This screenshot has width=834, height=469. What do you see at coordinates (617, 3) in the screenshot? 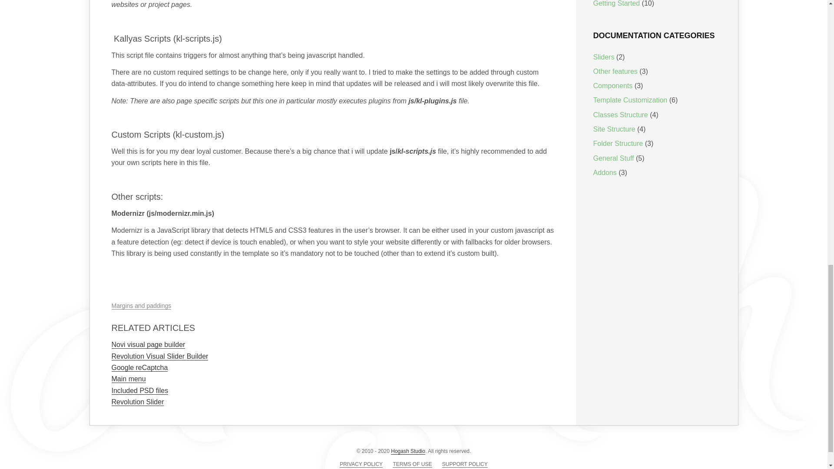
I see `Getting started with Kallyas WordPress theme` at bounding box center [617, 3].